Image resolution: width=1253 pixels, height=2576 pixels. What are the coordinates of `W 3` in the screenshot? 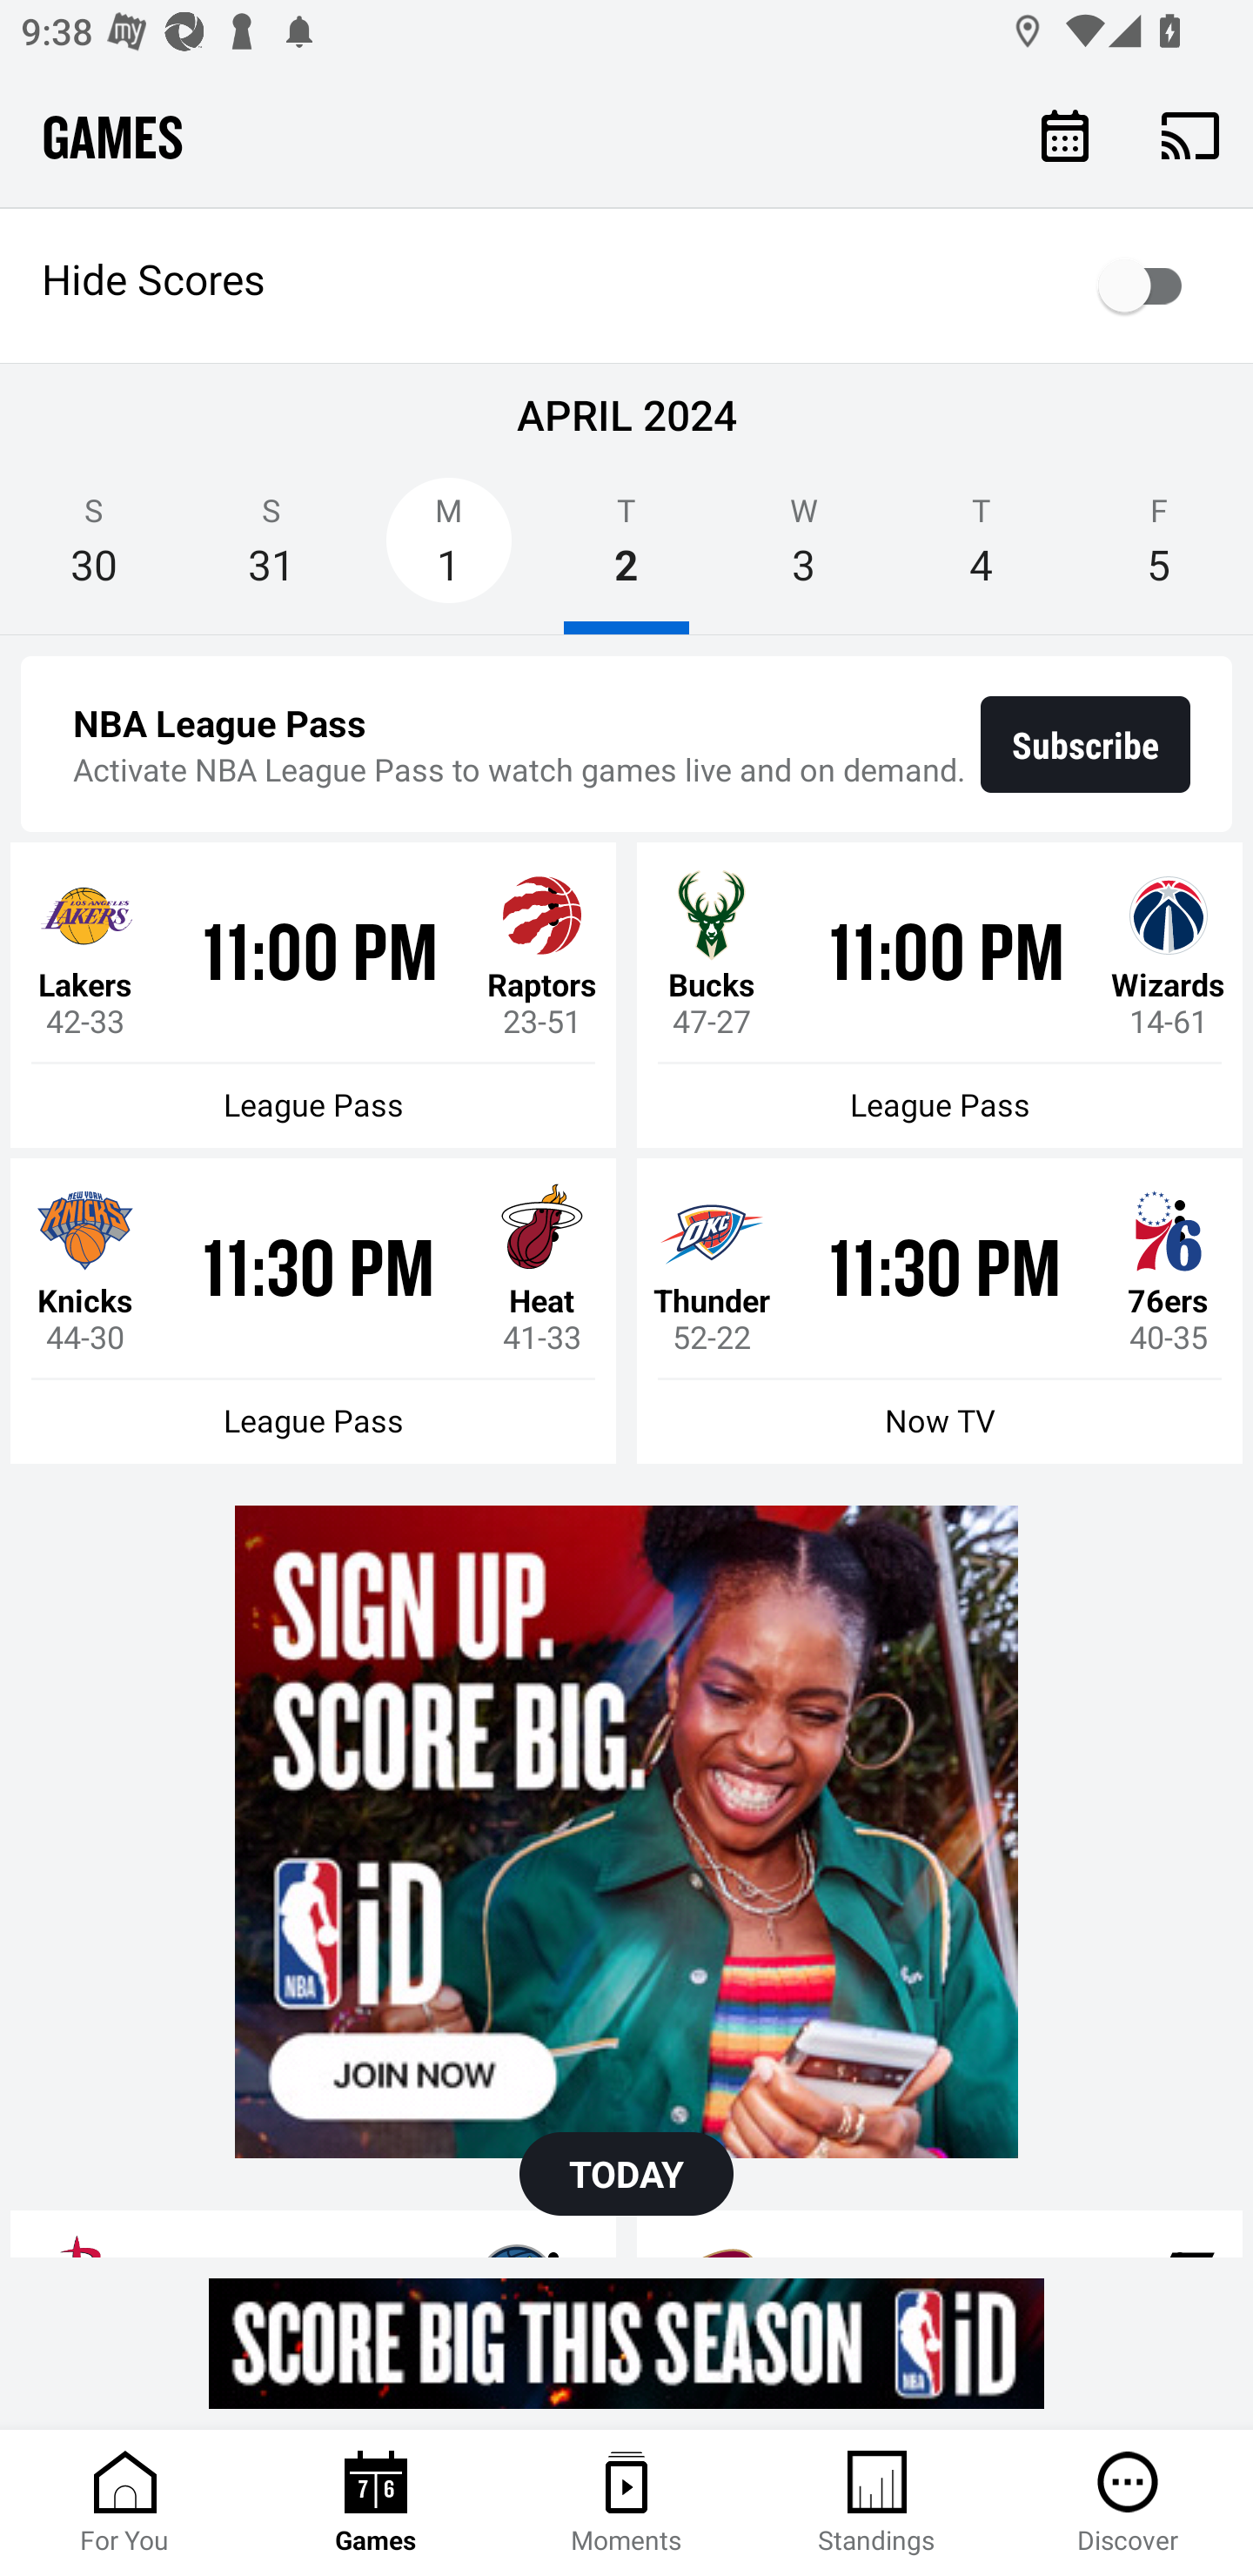 It's located at (804, 550).